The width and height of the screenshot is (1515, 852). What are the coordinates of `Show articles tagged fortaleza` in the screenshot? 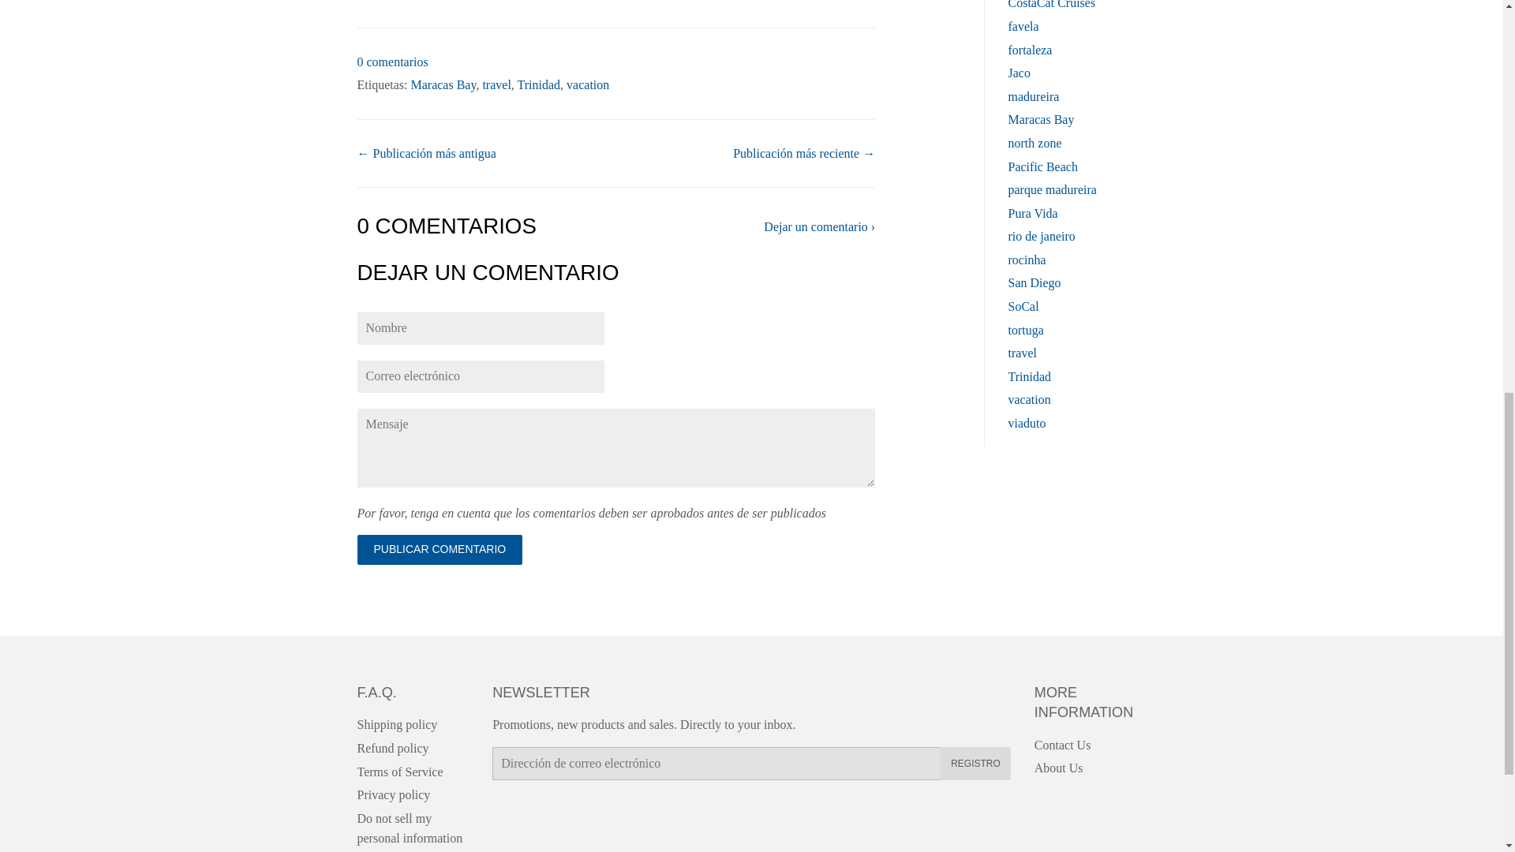 It's located at (1031, 50).